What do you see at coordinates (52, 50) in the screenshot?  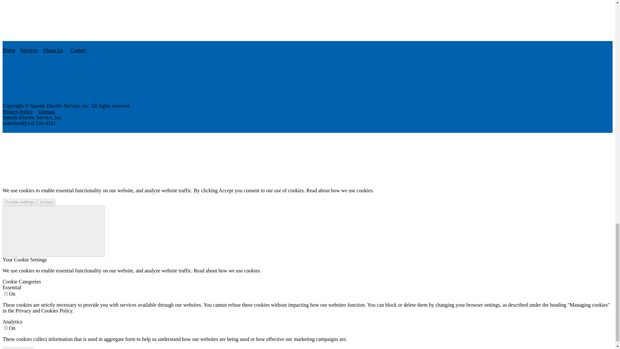 I see `About Us` at bounding box center [52, 50].